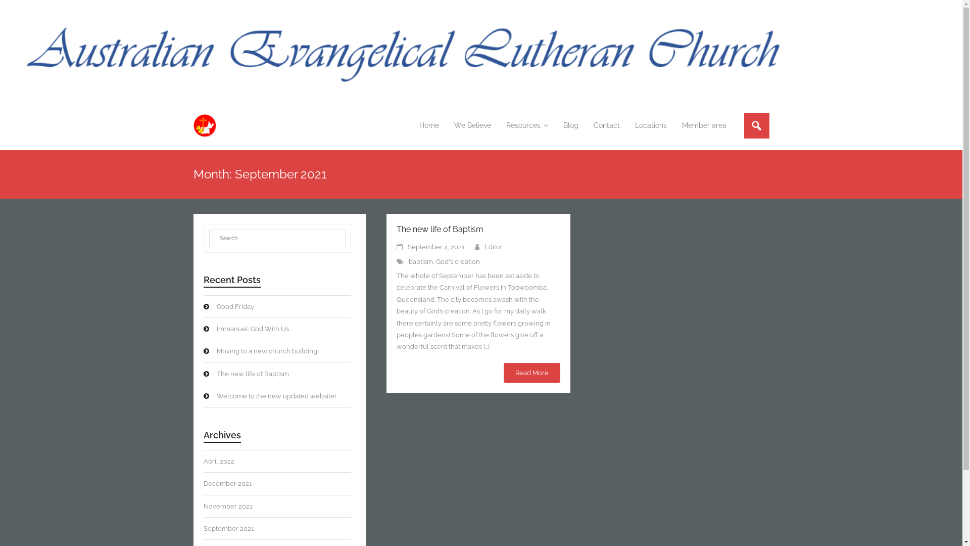 The height and width of the screenshot is (546, 970). Describe the element at coordinates (261, 351) in the screenshot. I see `Moving to a new church building!` at that location.